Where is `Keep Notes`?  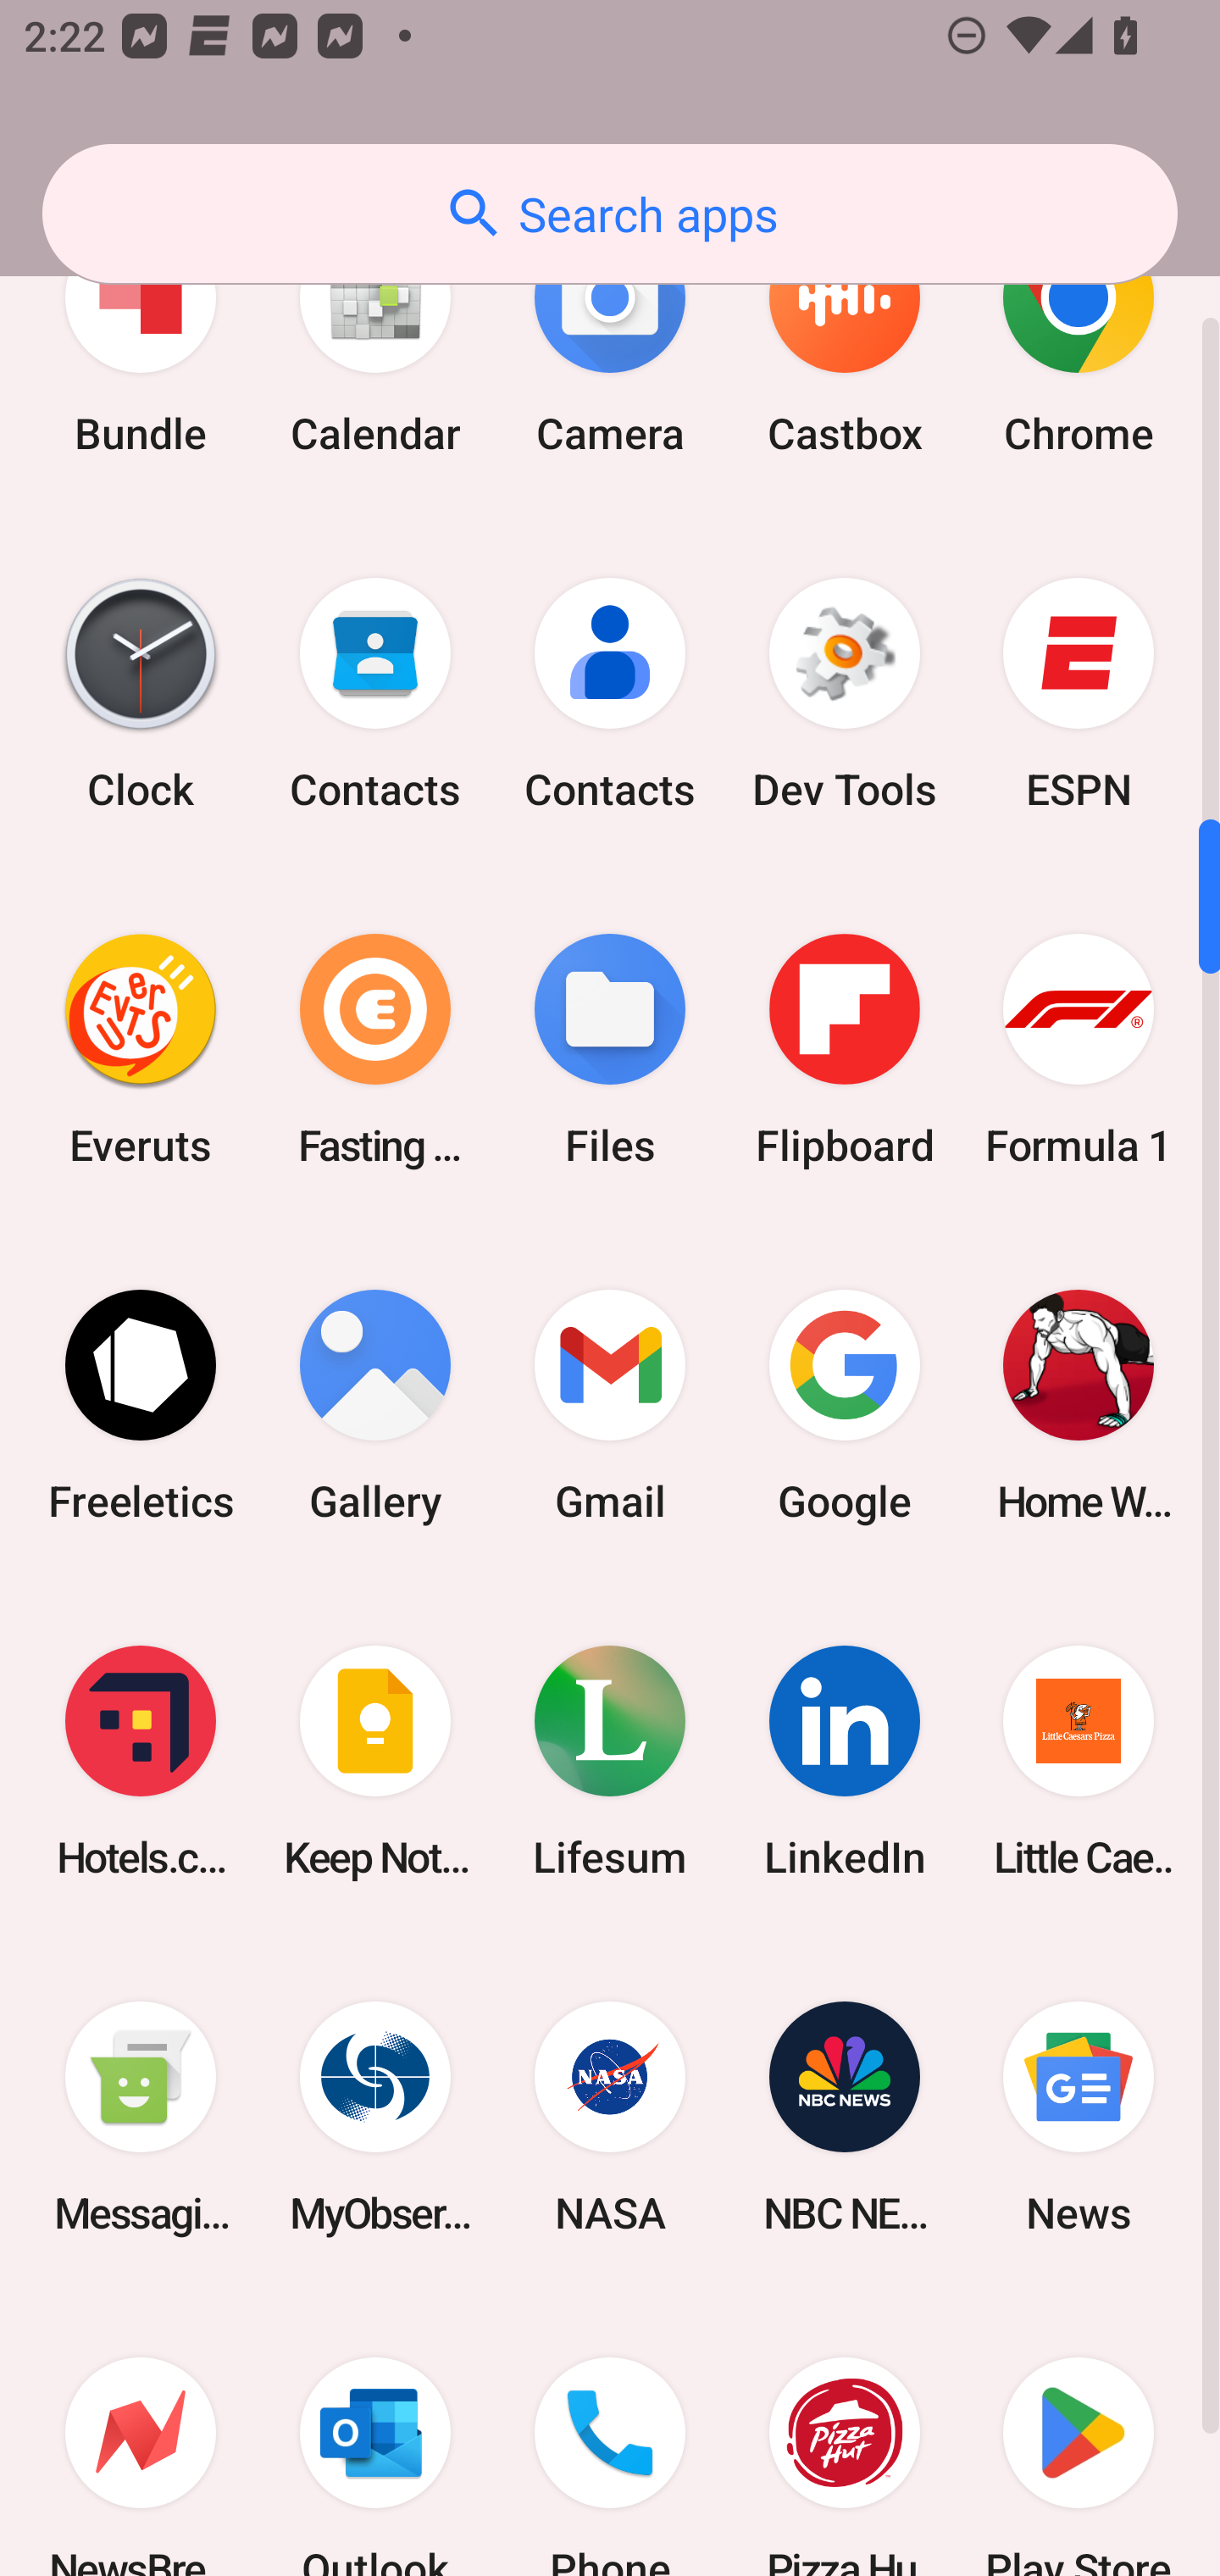 Keep Notes is located at coordinates (375, 1762).